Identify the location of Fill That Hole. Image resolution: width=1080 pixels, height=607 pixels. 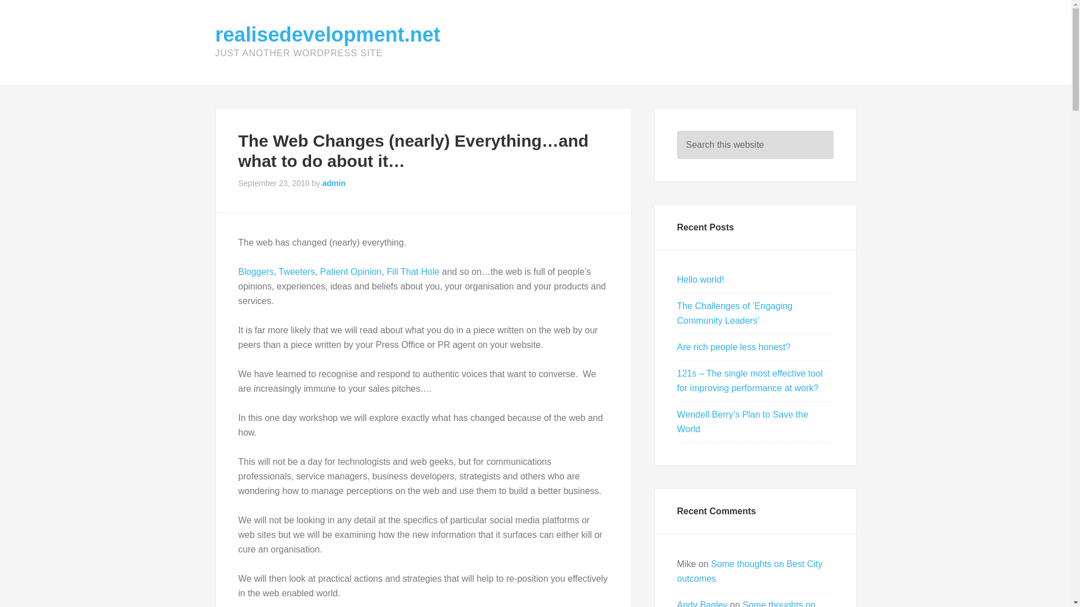
(413, 272).